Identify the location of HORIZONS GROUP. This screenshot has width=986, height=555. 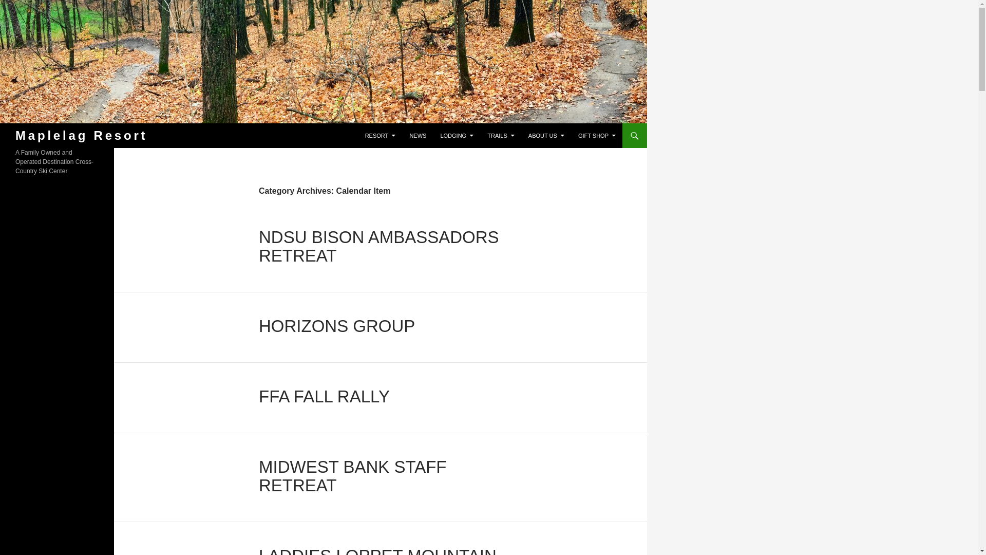
(337, 326).